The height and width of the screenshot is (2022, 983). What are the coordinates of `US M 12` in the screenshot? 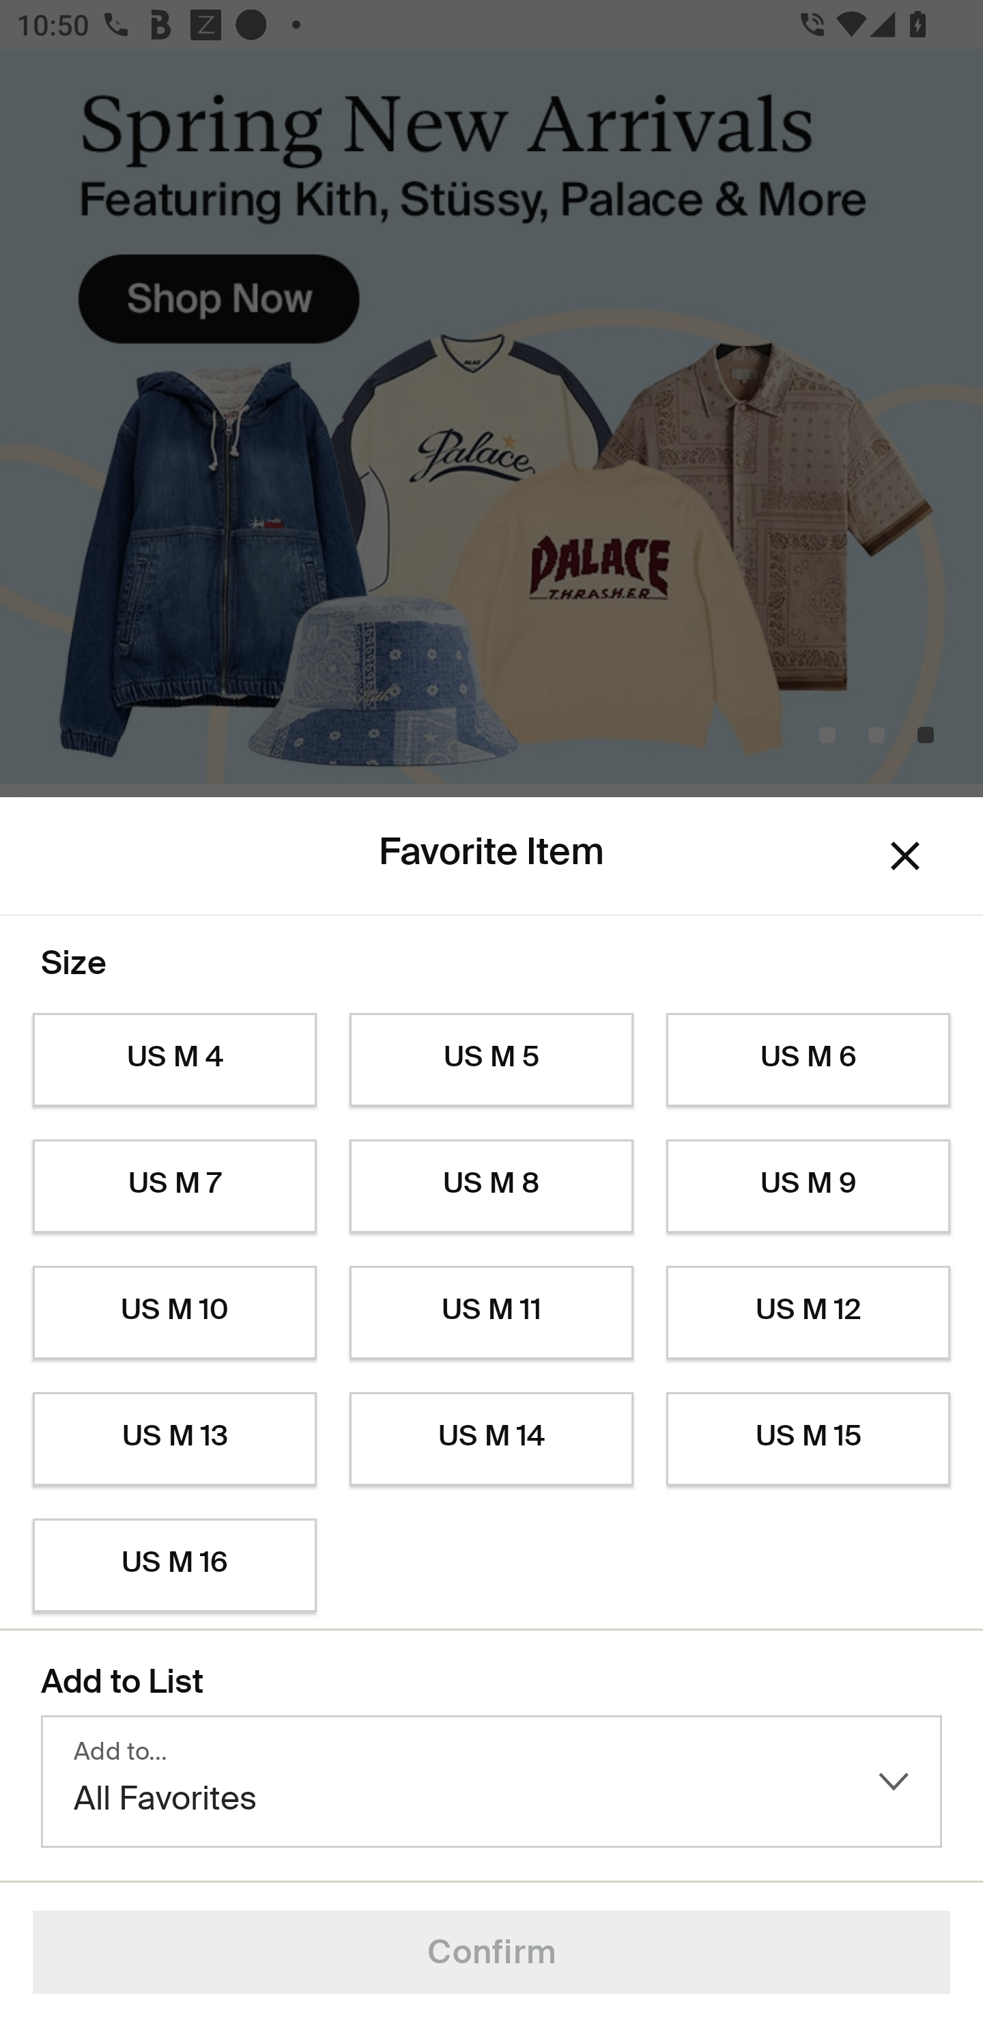 It's located at (808, 1313).